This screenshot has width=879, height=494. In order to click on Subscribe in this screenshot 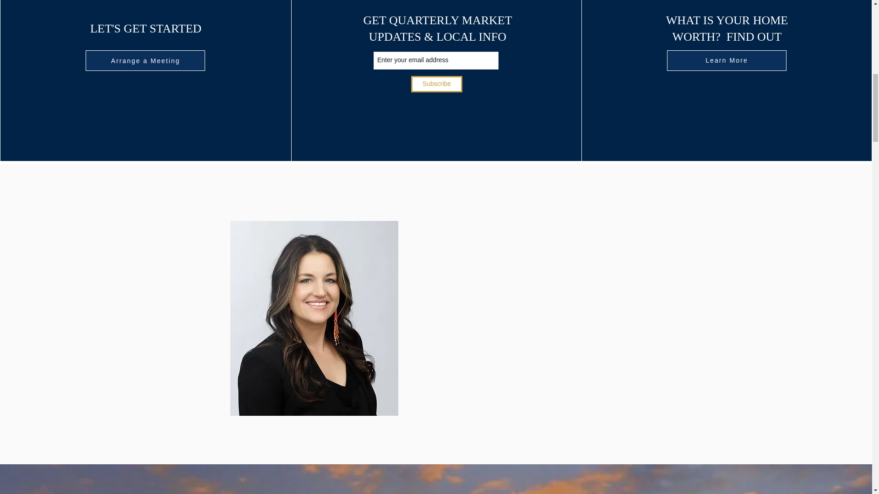, I will do `click(437, 84)`.